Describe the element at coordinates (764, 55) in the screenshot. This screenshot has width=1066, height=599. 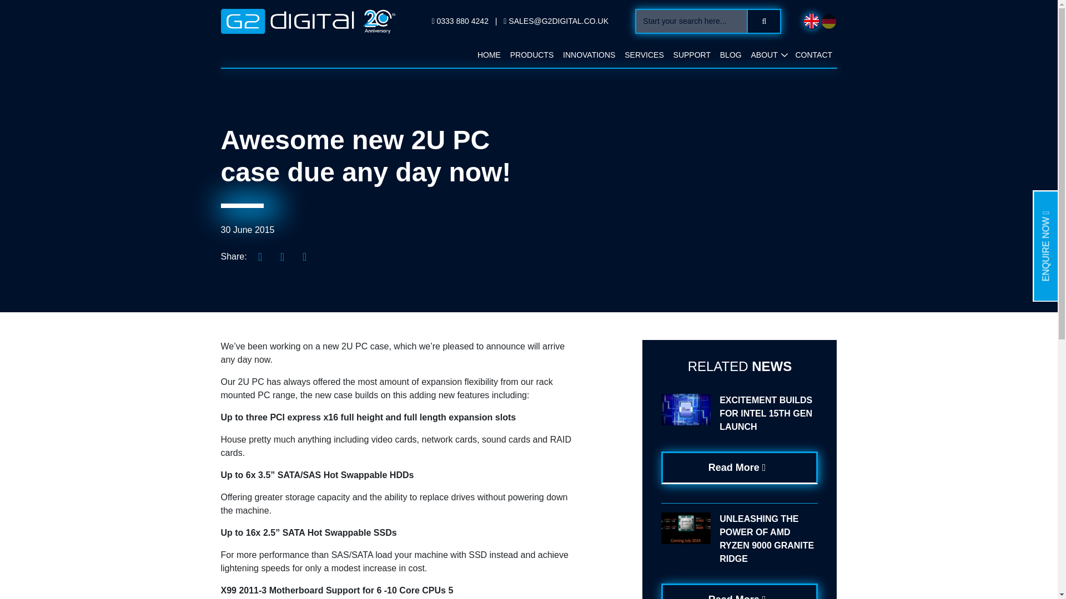
I see `ABOUT` at that location.